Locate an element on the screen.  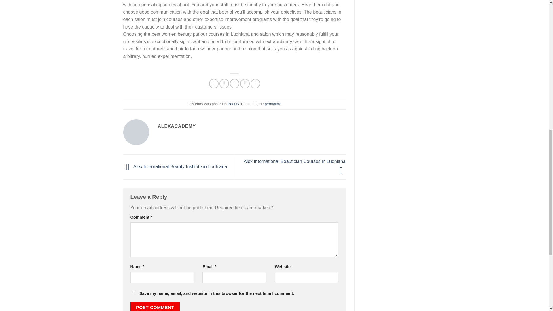
yes is located at coordinates (133, 293).